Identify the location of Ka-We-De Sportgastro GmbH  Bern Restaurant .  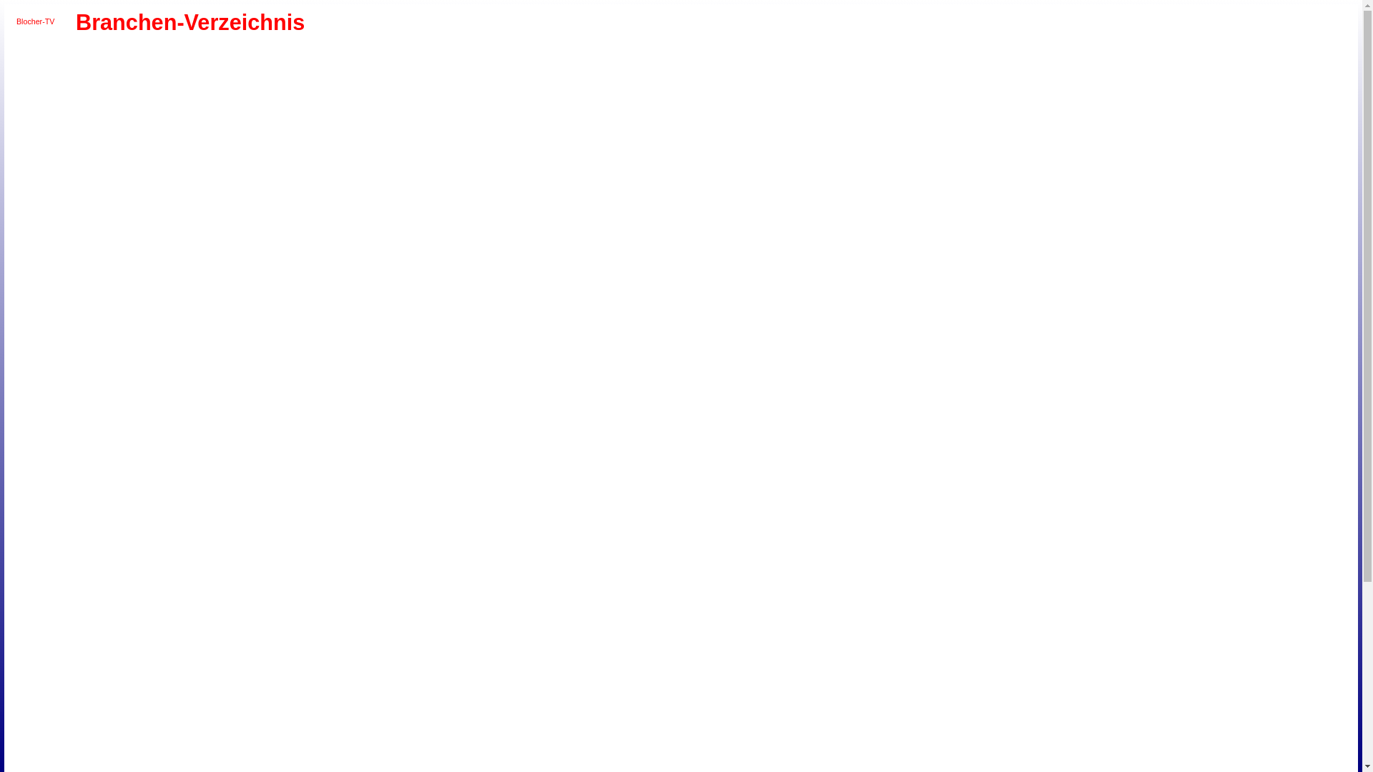
(217, 139).